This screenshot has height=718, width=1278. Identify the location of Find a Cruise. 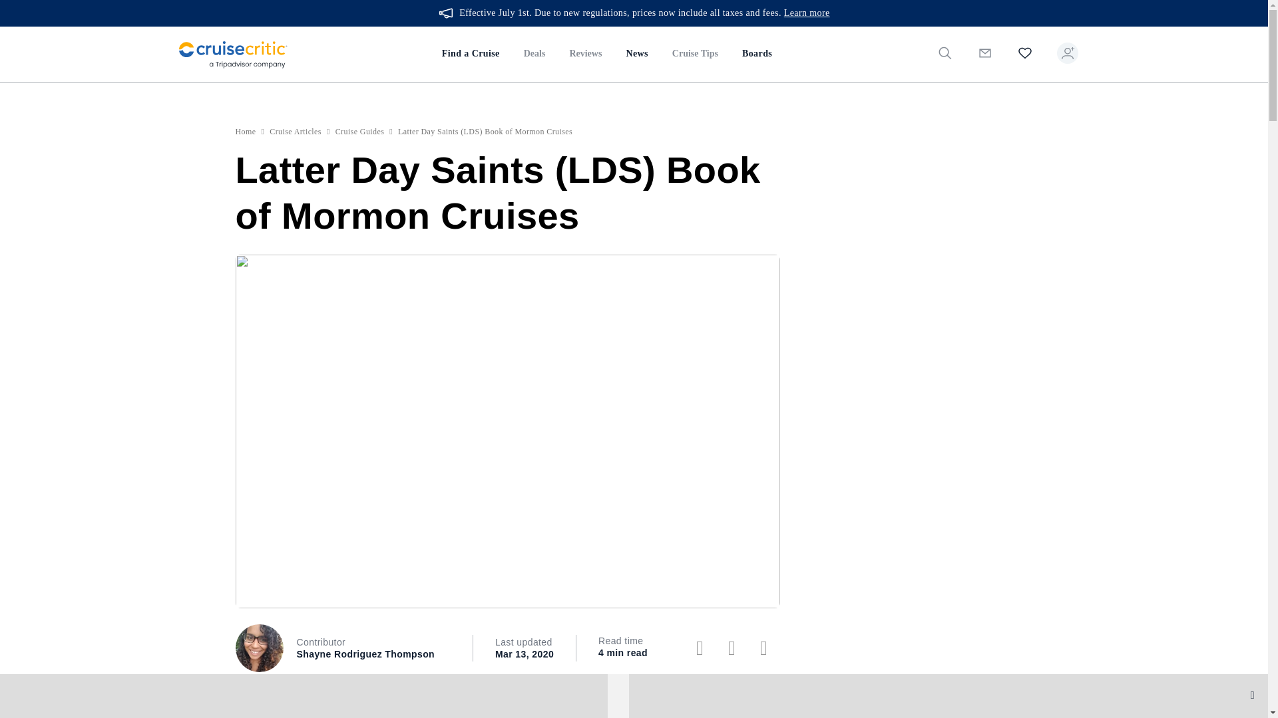
(471, 55).